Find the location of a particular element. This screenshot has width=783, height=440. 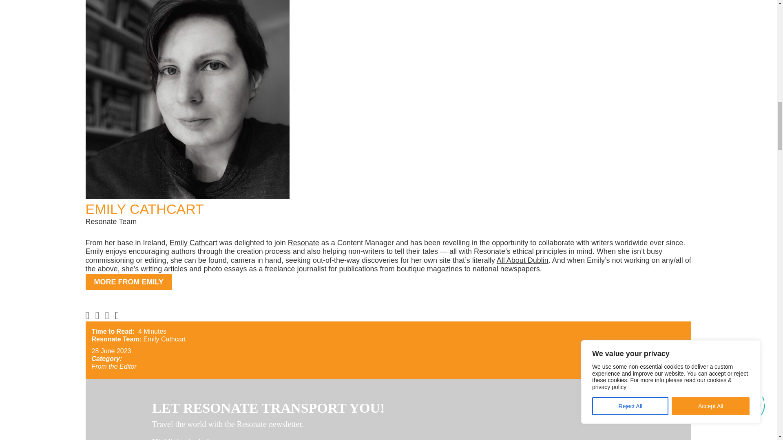

Resonate is located at coordinates (303, 243).